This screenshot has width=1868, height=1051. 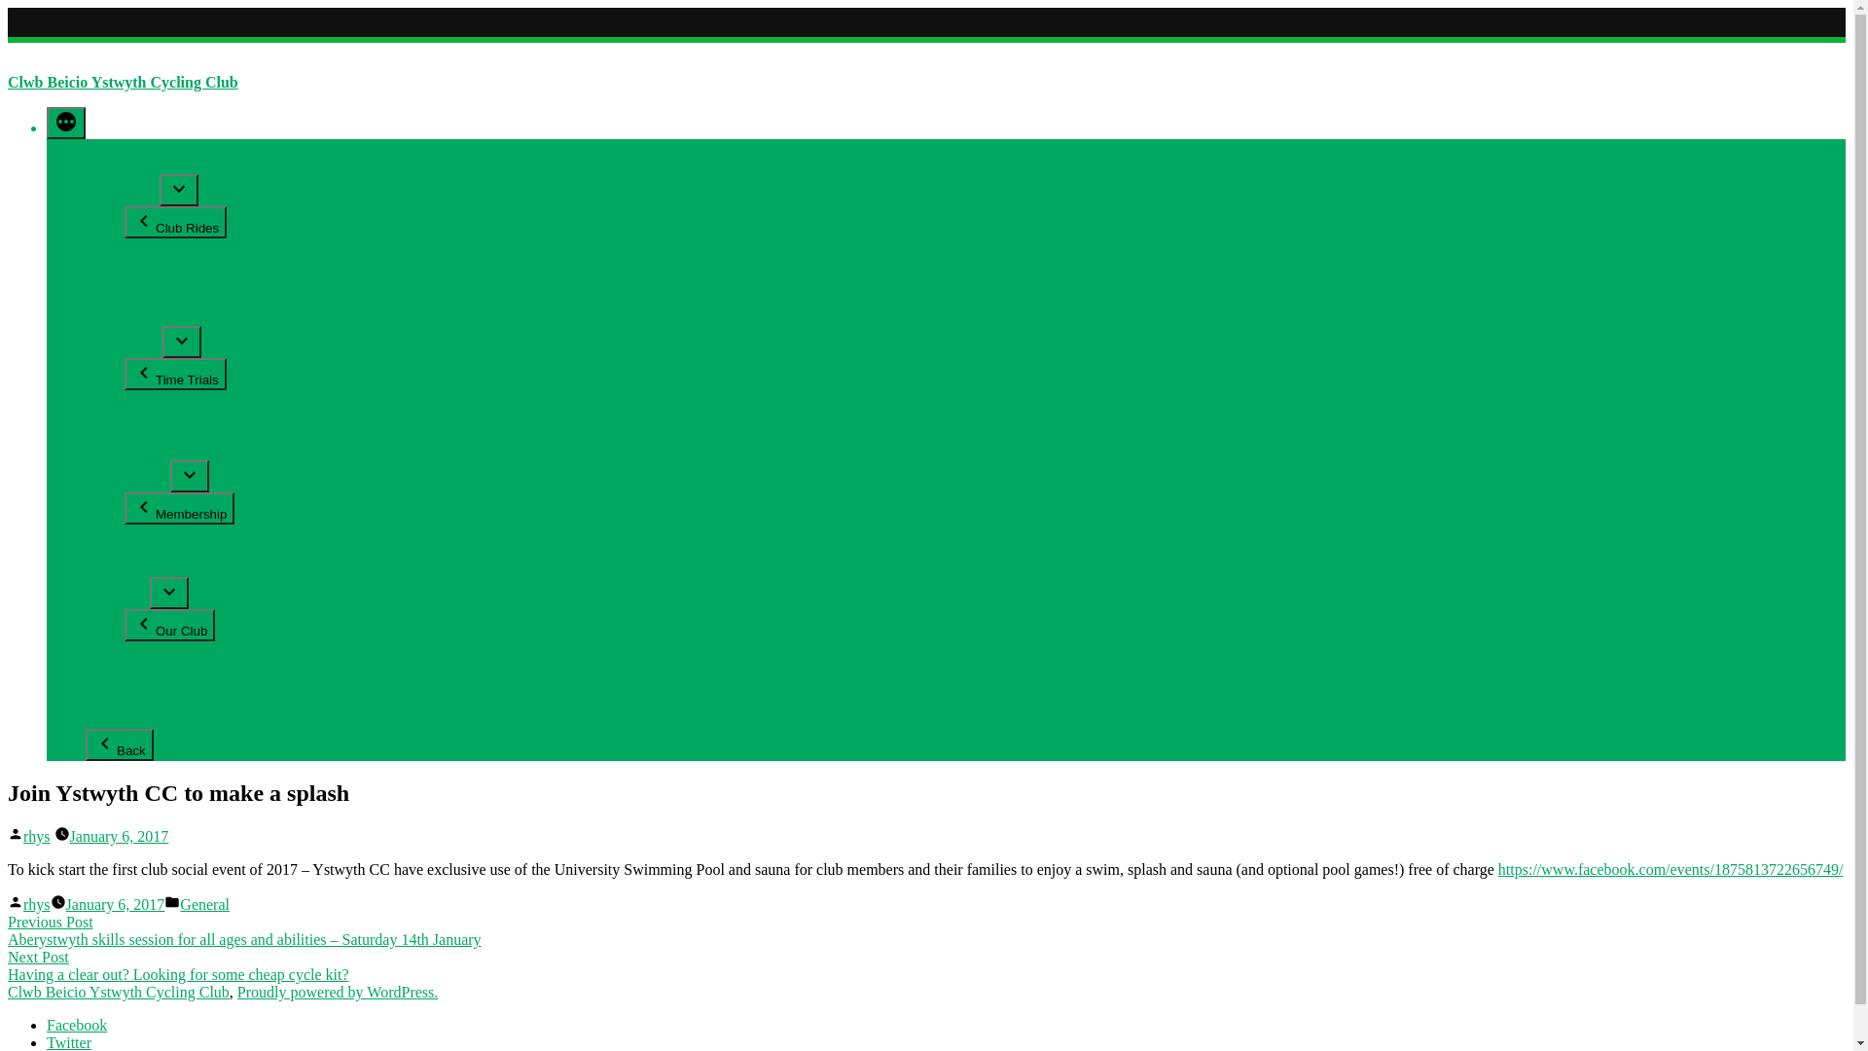 What do you see at coordinates (111, 551) in the screenshot?
I see `Juniors` at bounding box center [111, 551].